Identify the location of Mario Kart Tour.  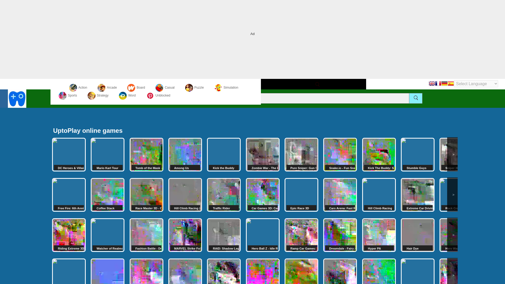
(107, 155).